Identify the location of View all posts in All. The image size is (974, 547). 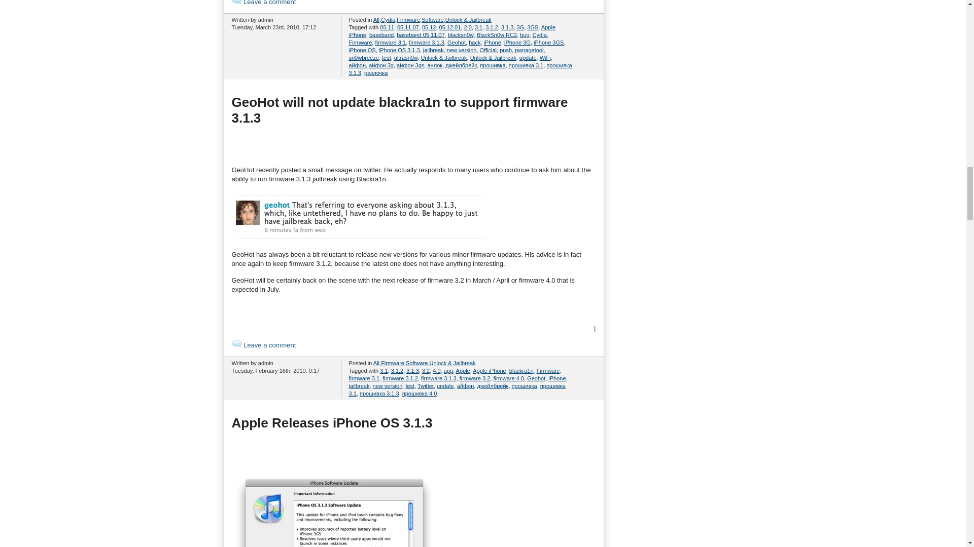
(376, 20).